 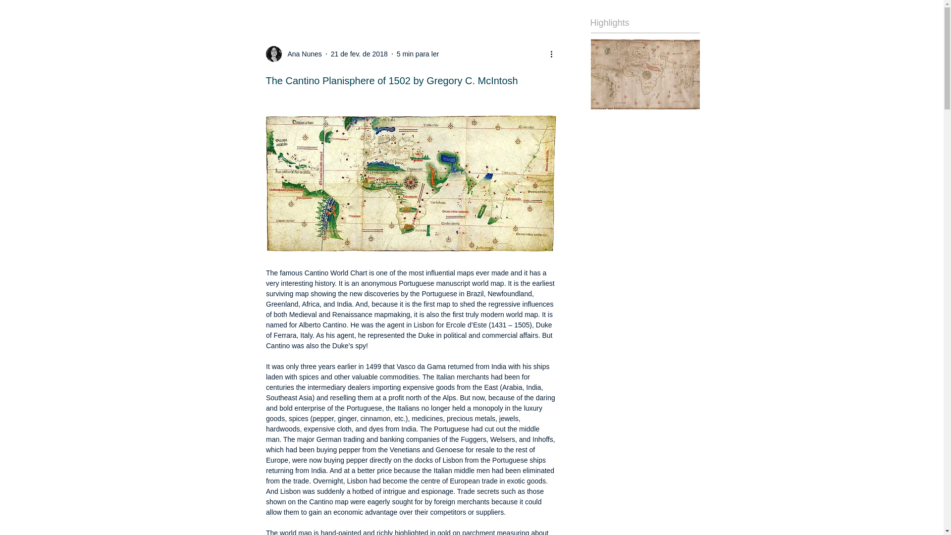 What do you see at coordinates (418, 53) in the screenshot?
I see `5 min para ler` at bounding box center [418, 53].